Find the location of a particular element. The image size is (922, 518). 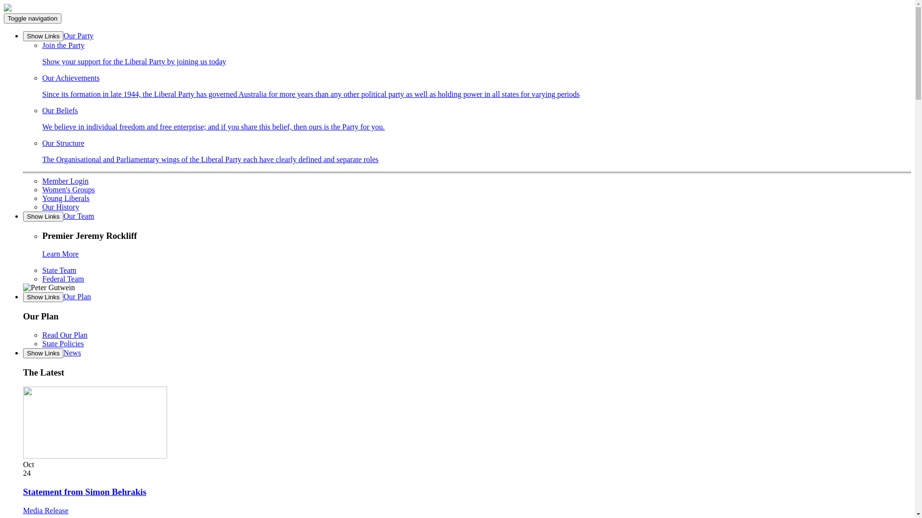

Our Party is located at coordinates (79, 35).